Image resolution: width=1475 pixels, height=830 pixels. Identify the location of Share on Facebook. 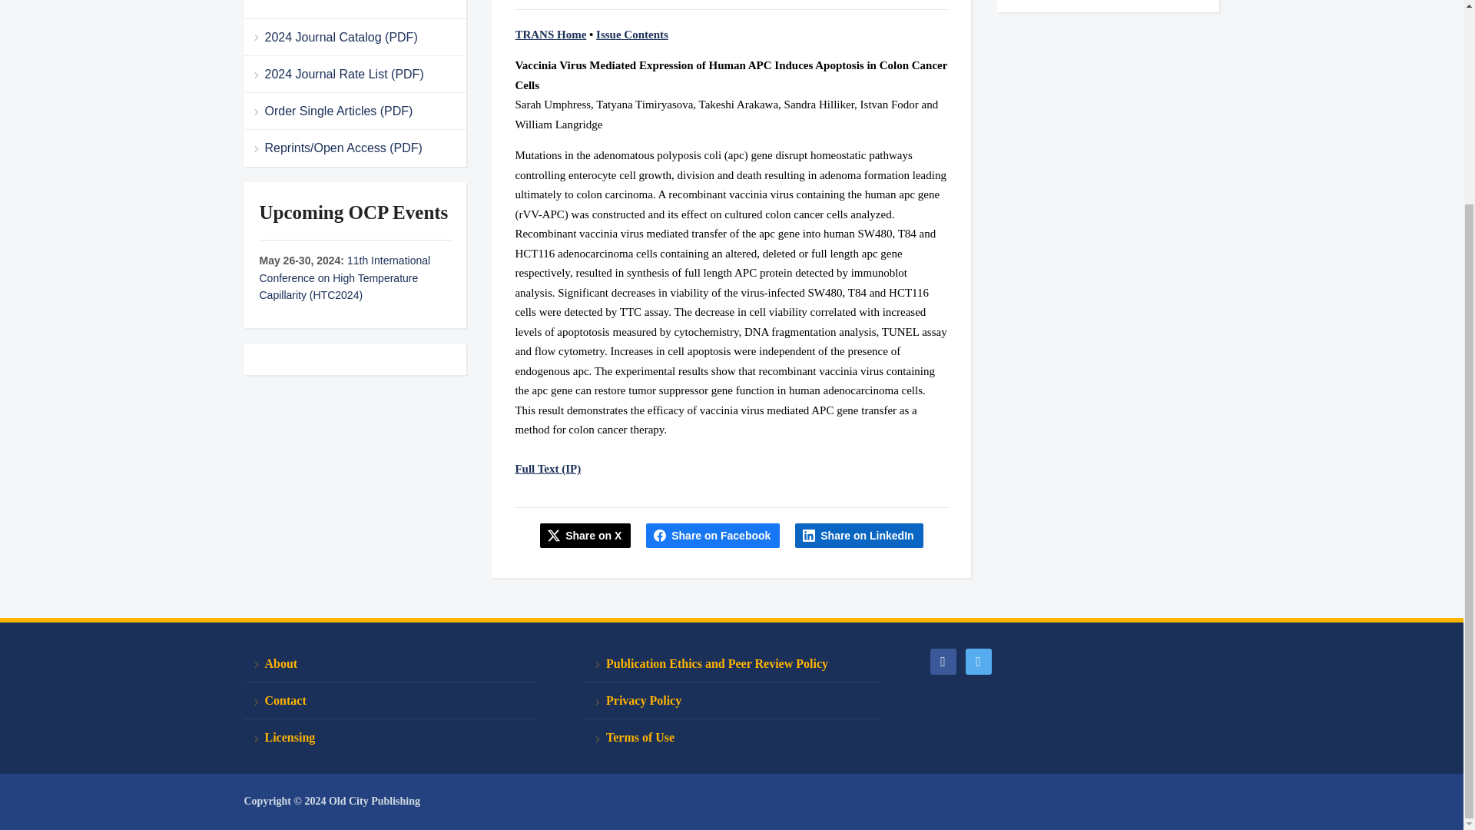
(713, 535).